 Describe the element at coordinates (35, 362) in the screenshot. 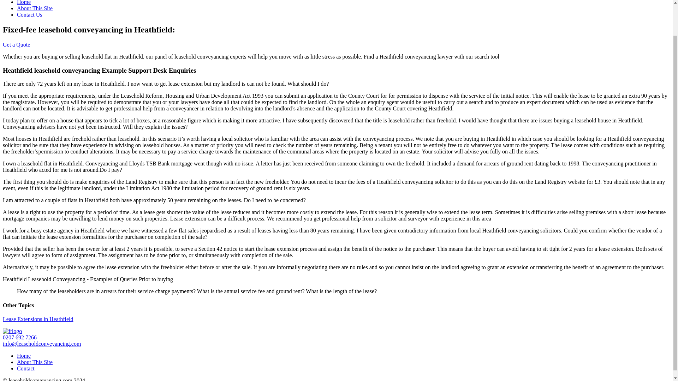

I see `About This Site` at that location.